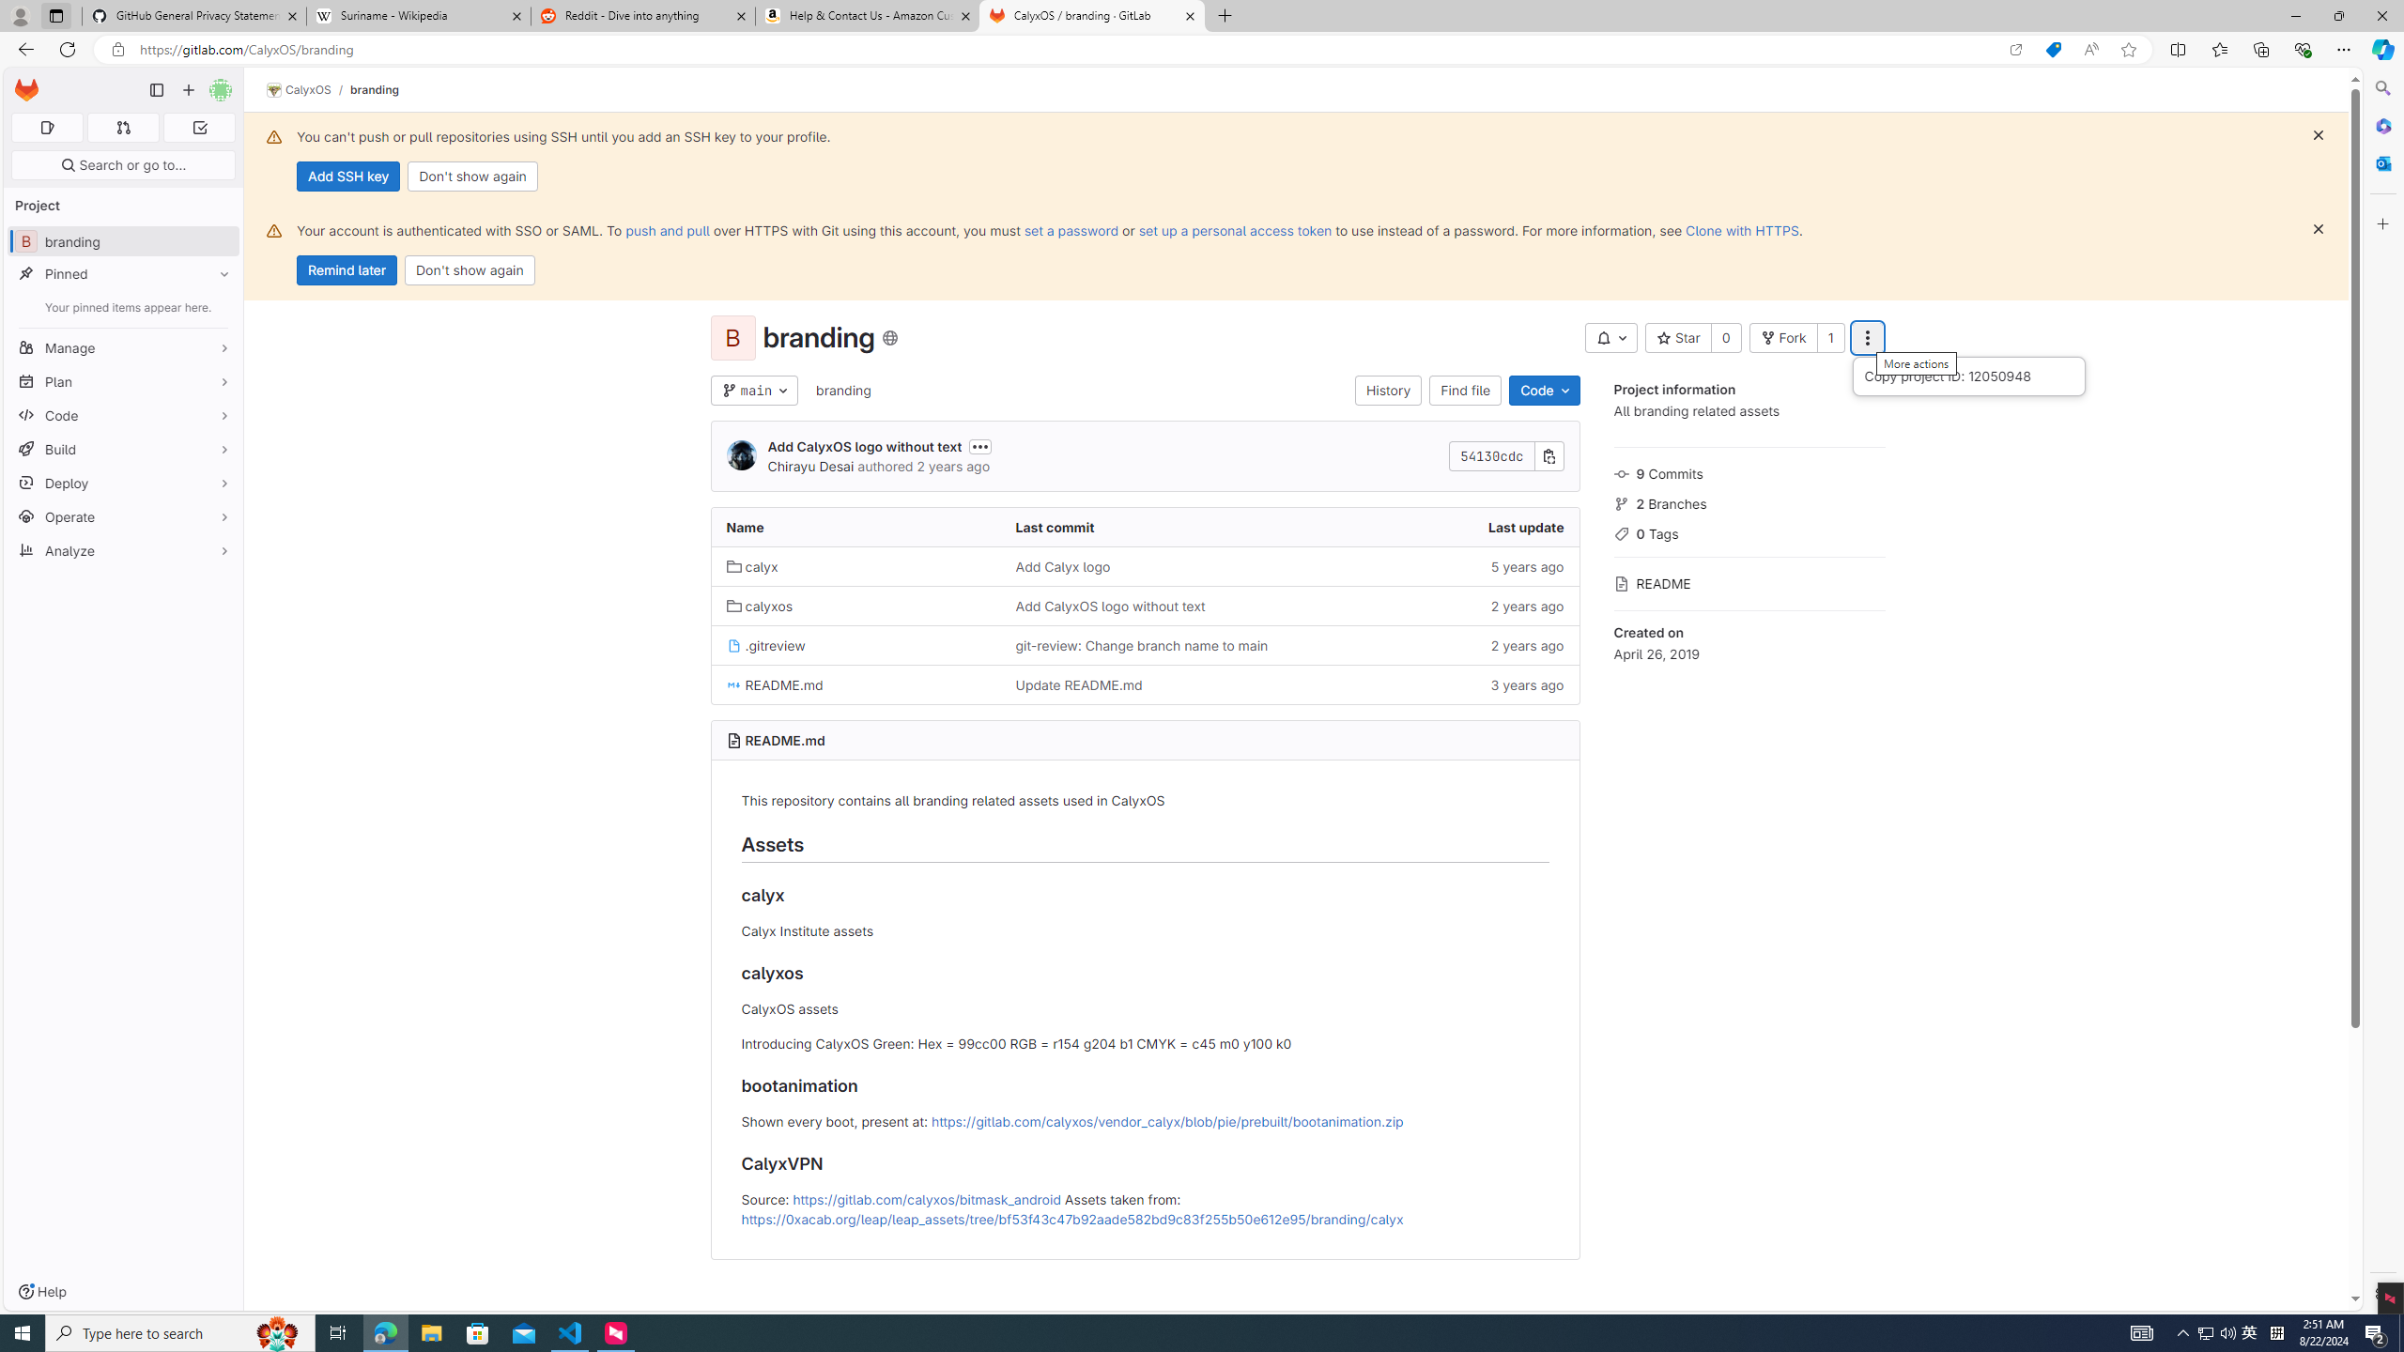 The height and width of the screenshot is (1352, 2404). What do you see at coordinates (1071, 230) in the screenshot?
I see `set a password` at bounding box center [1071, 230].